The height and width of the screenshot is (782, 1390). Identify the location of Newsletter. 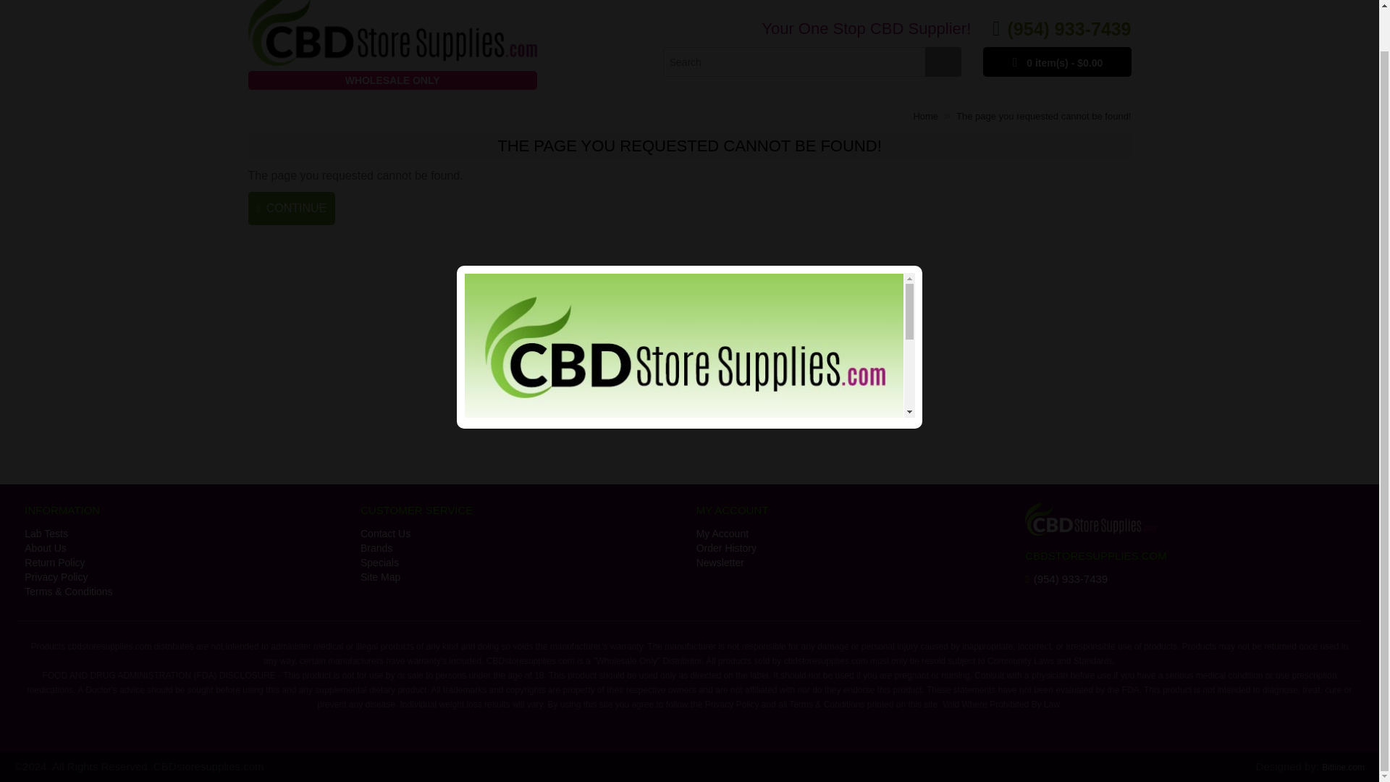
(857, 562).